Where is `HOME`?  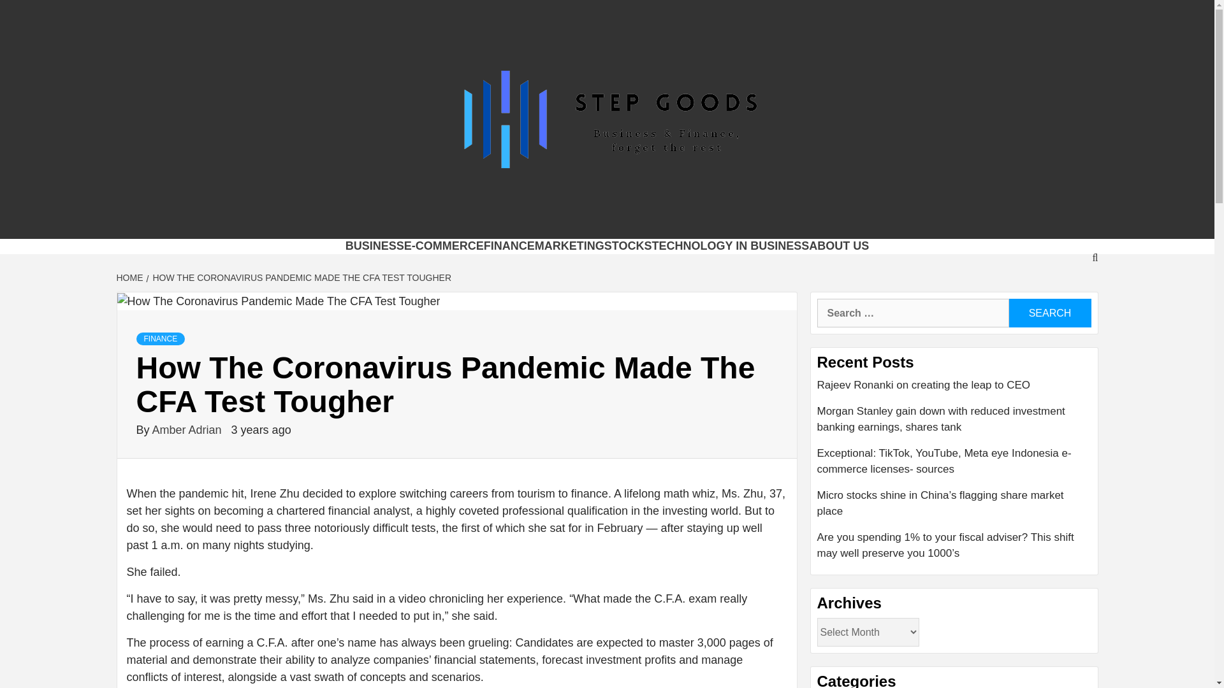 HOME is located at coordinates (131, 277).